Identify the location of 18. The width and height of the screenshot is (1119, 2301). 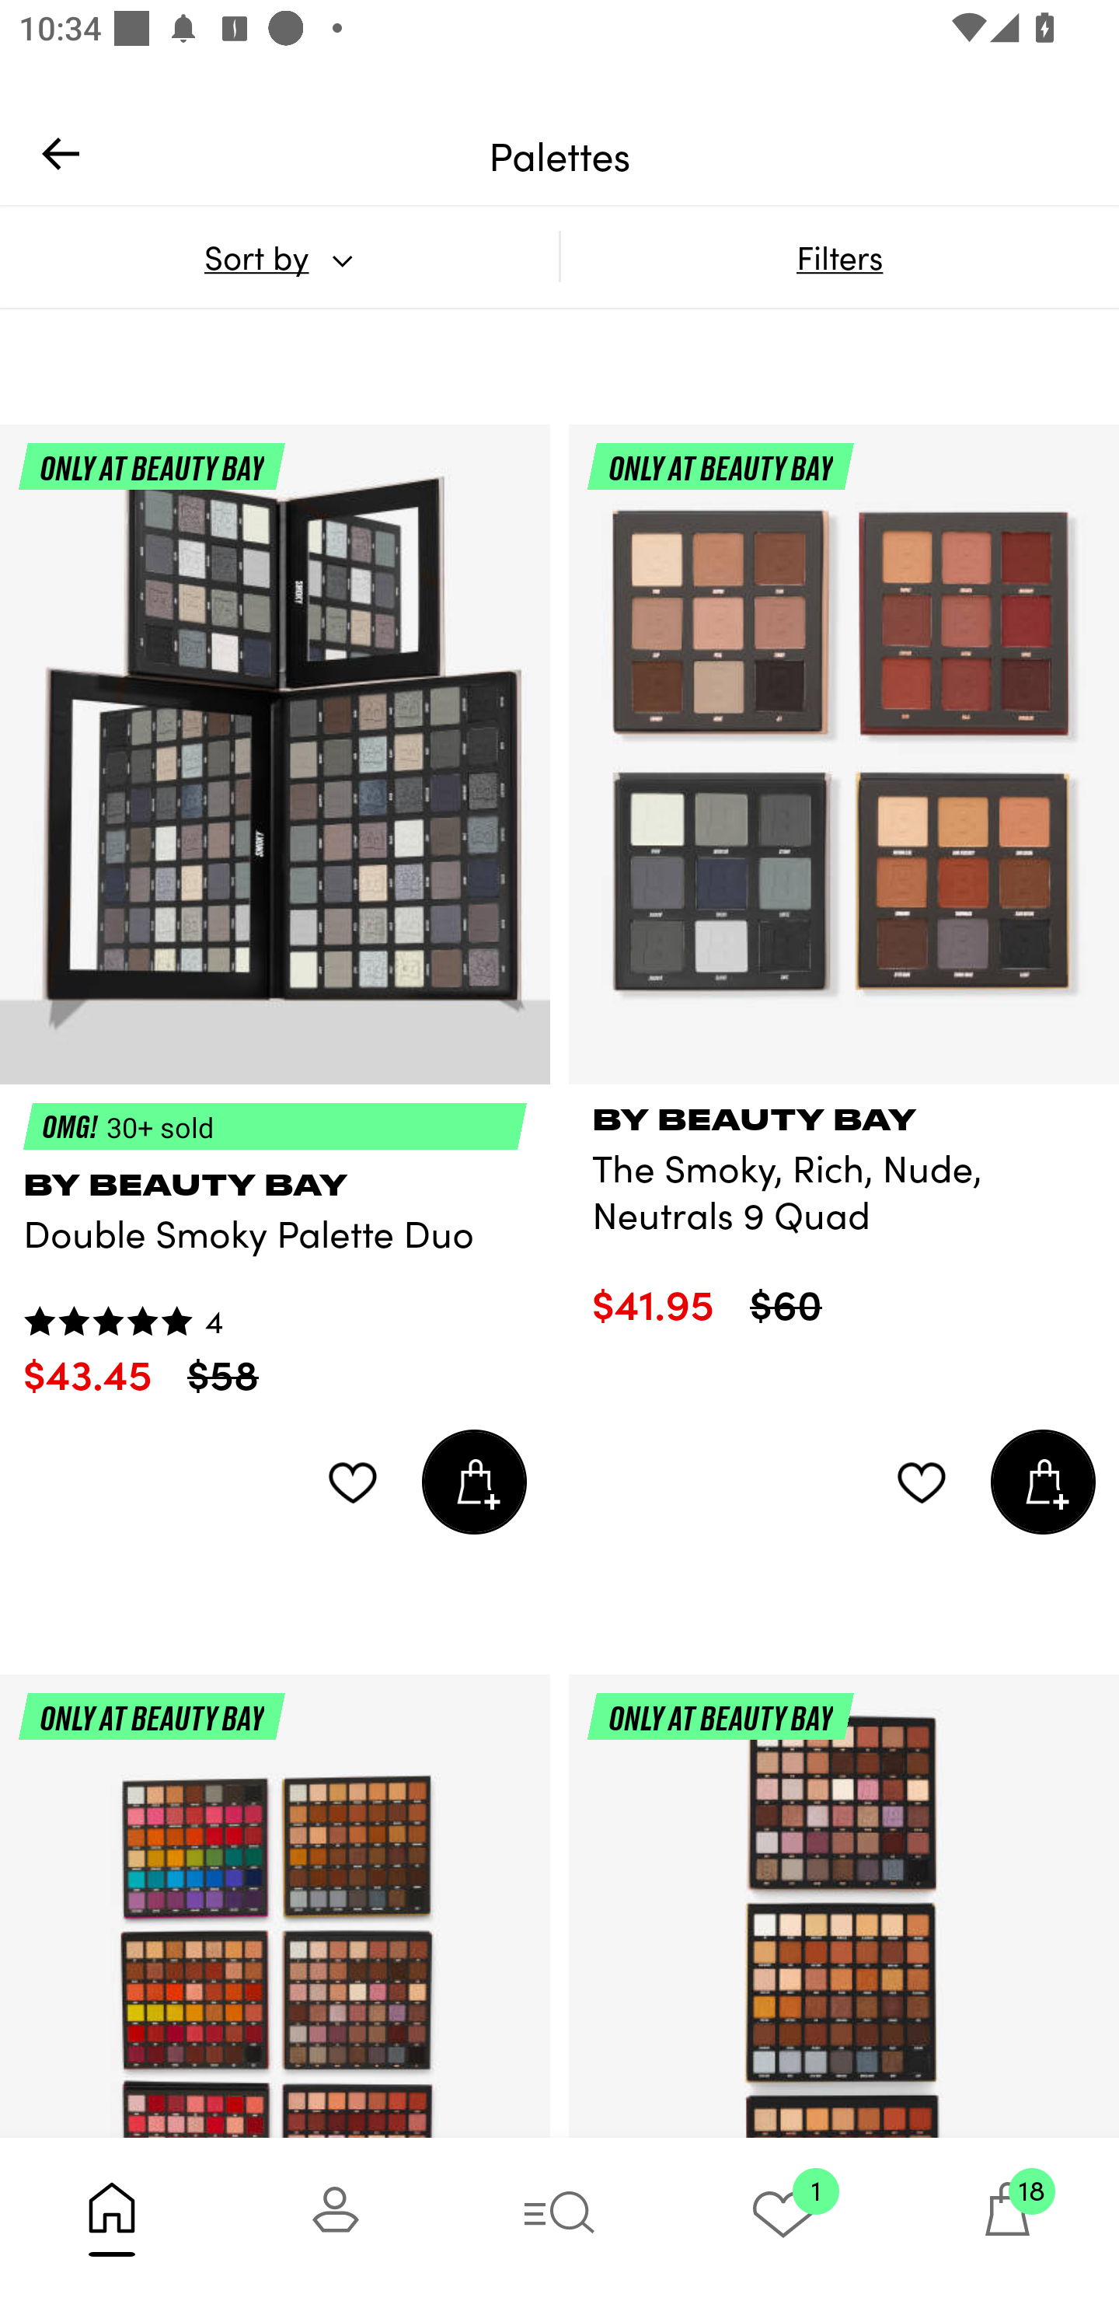
(1007, 2219).